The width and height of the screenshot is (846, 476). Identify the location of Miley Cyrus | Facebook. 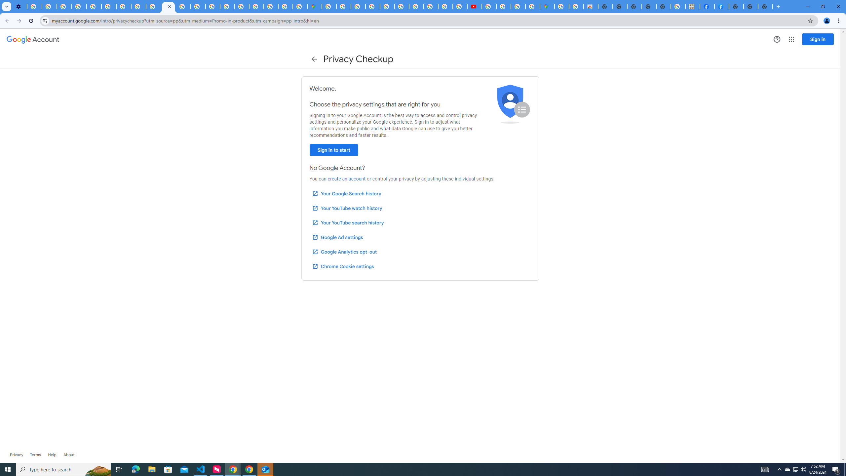
(707, 7).